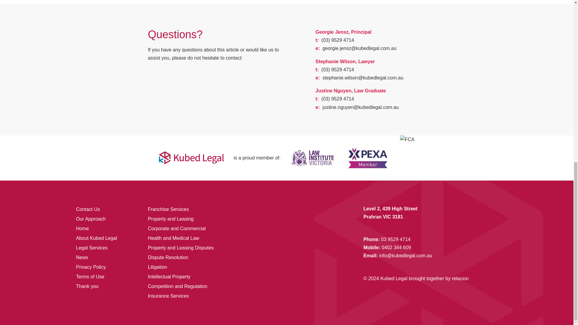 The width and height of the screenshot is (578, 325). I want to click on News, so click(82, 257).